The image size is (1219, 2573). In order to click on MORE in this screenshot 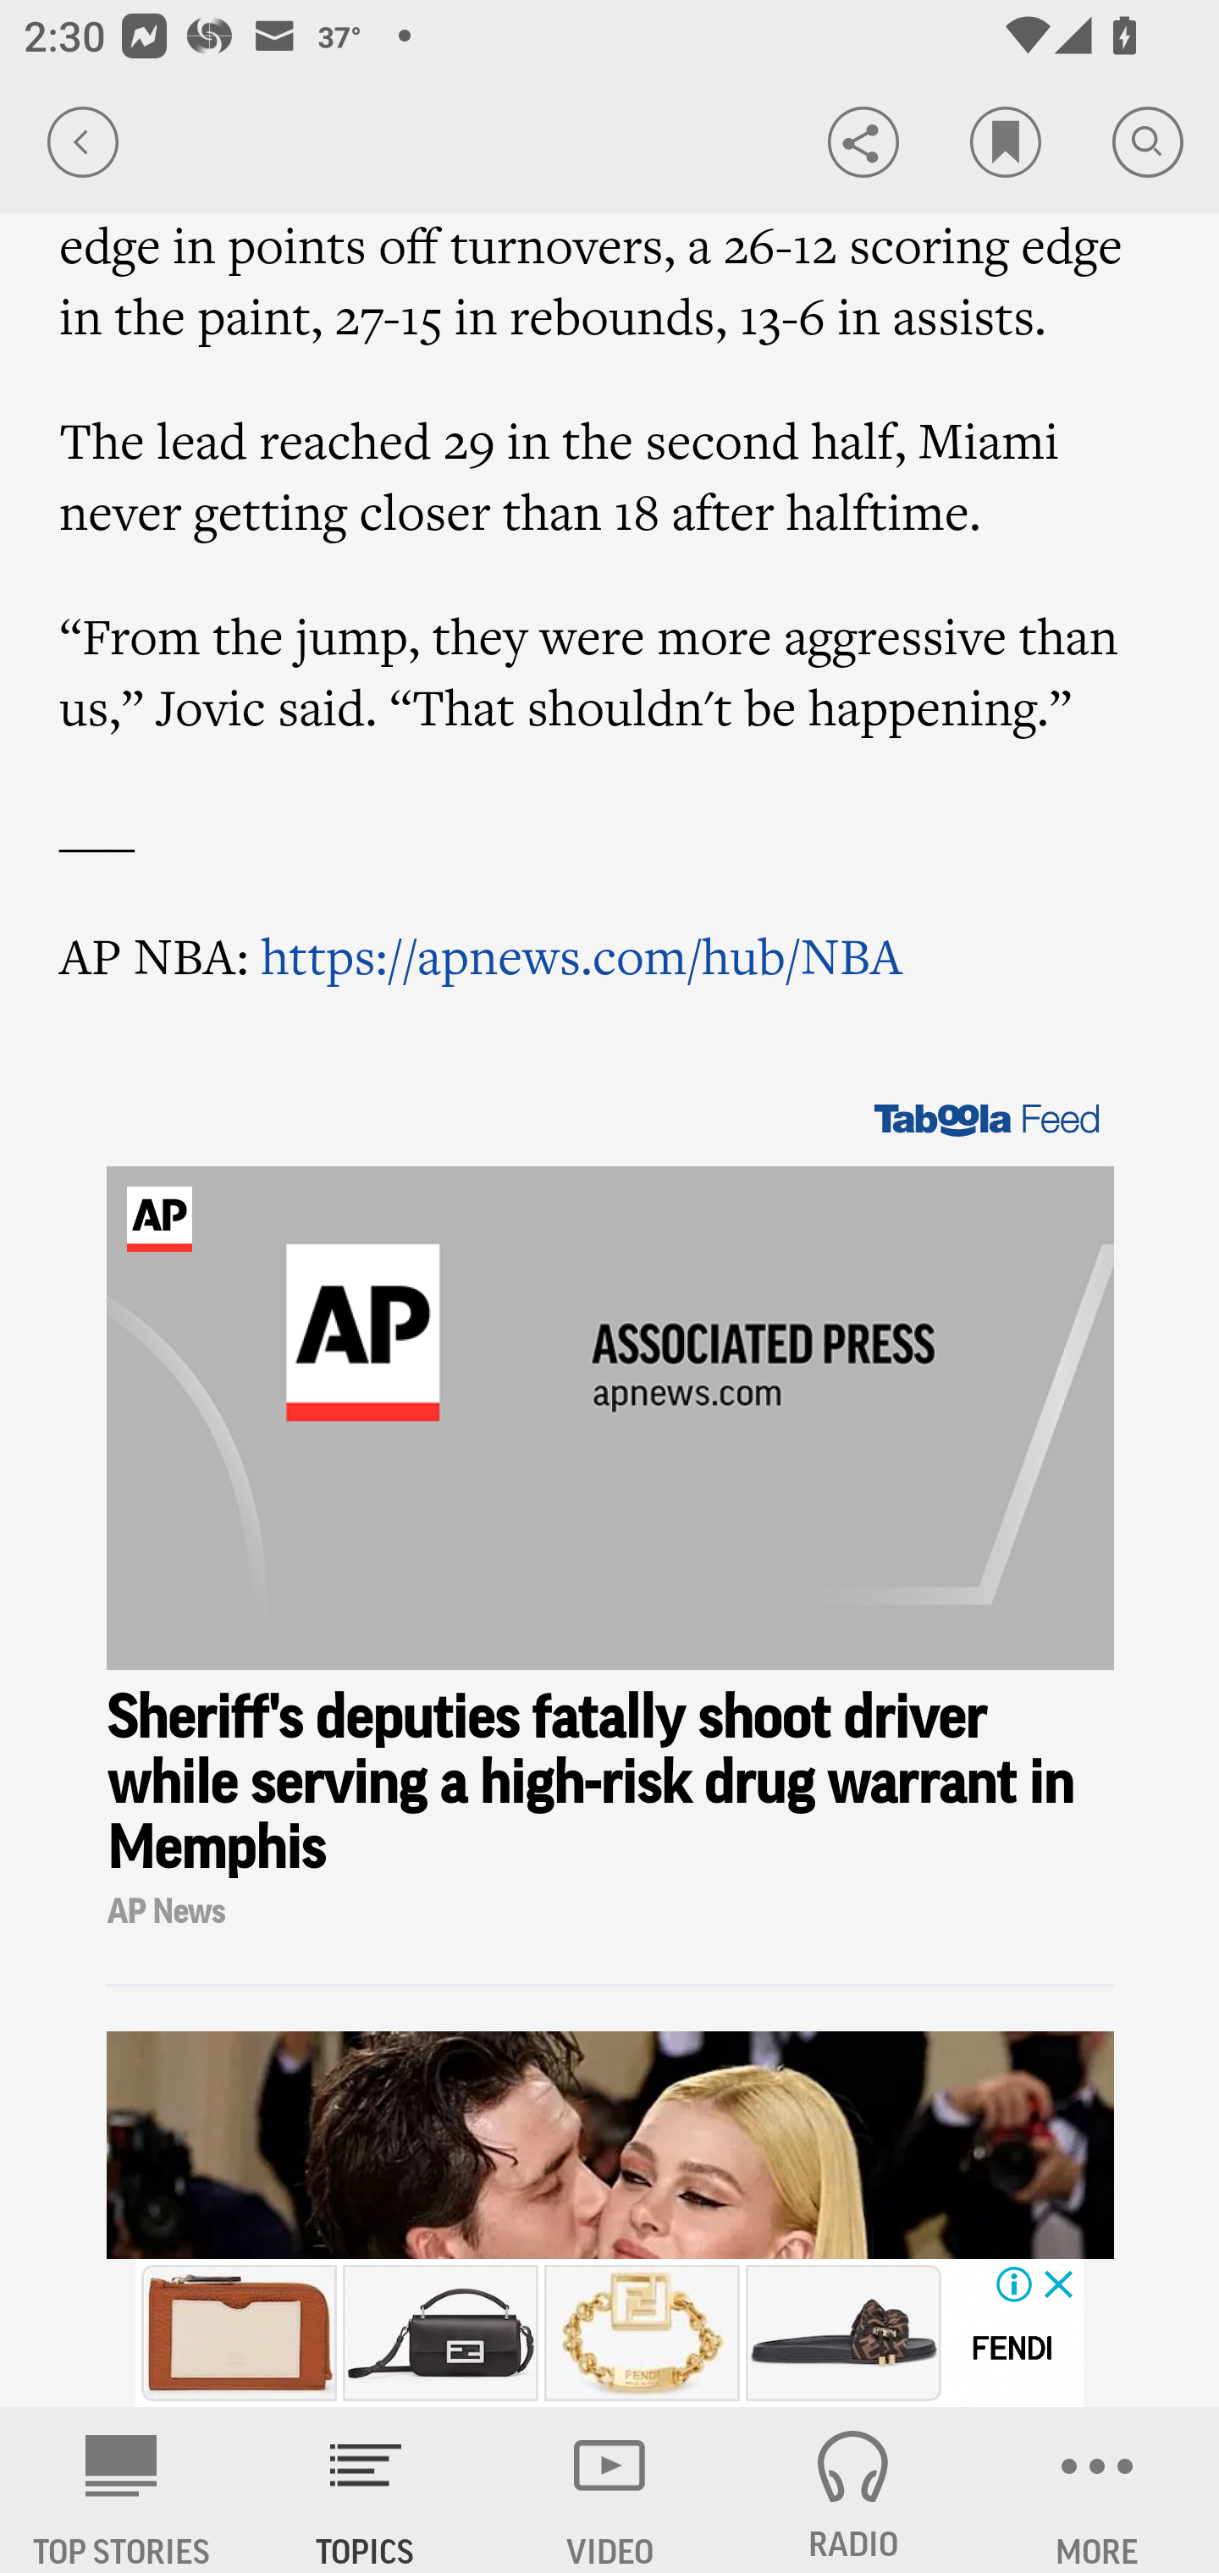, I will do `click(1097, 2490)`.